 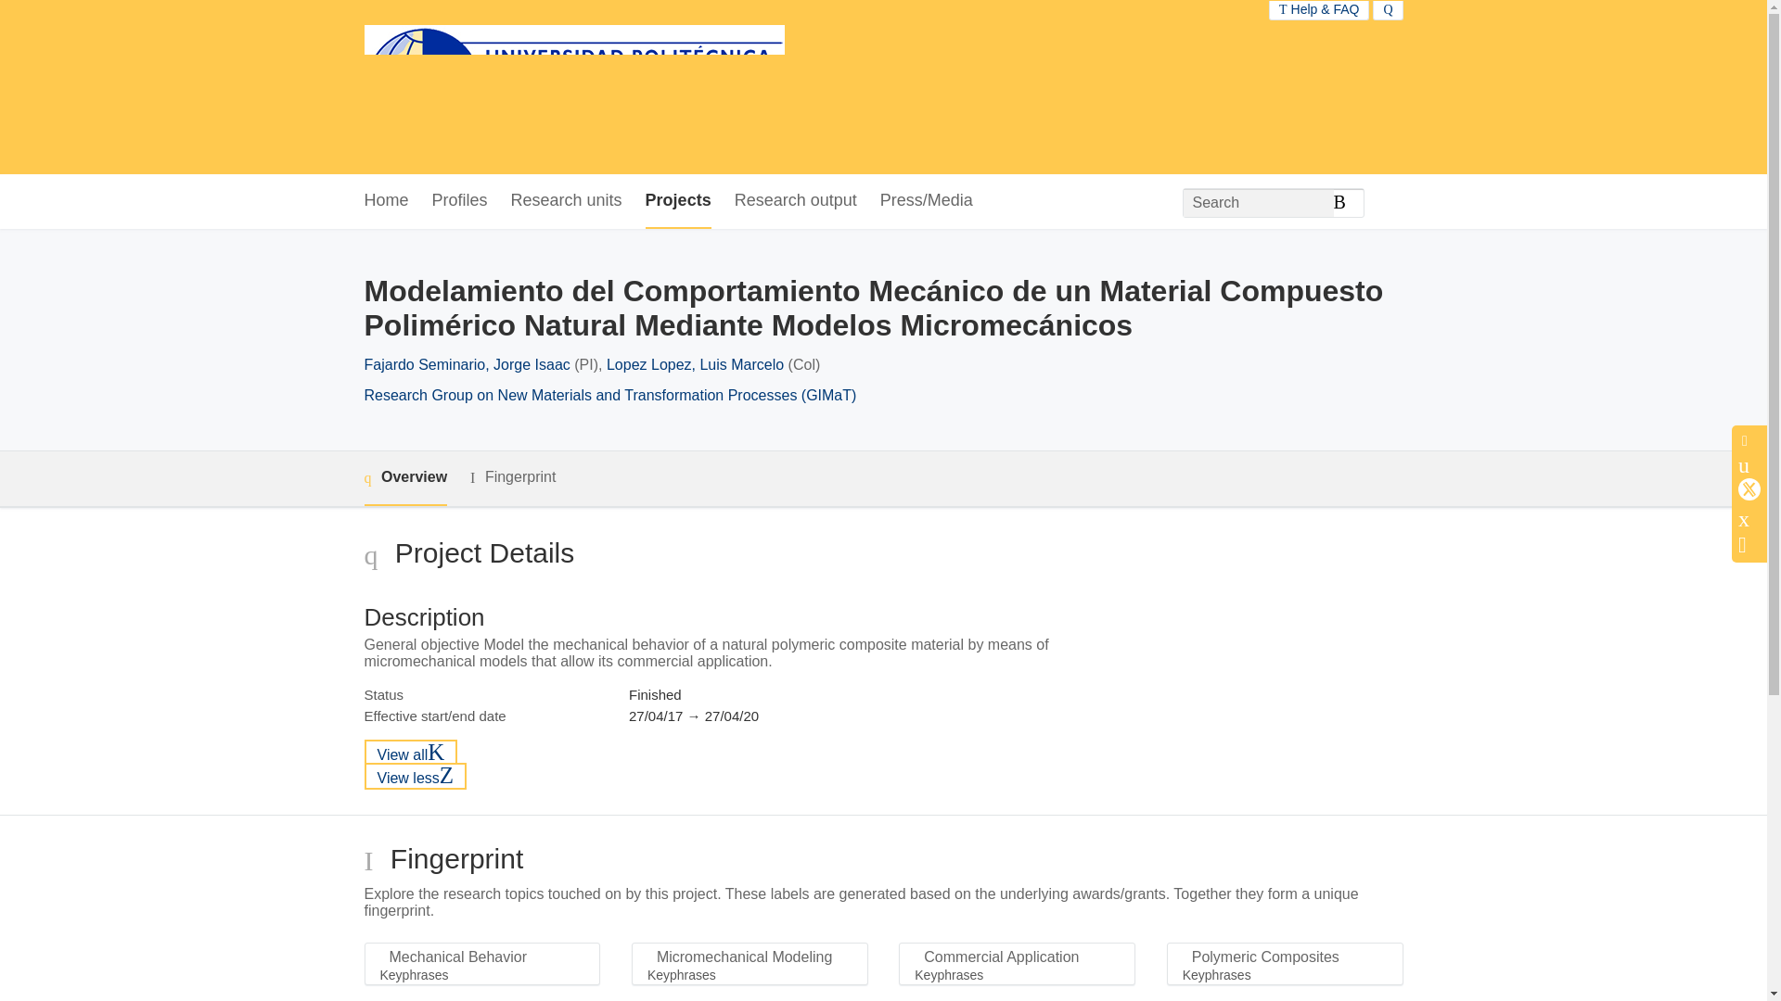 What do you see at coordinates (795, 201) in the screenshot?
I see `Research output` at bounding box center [795, 201].